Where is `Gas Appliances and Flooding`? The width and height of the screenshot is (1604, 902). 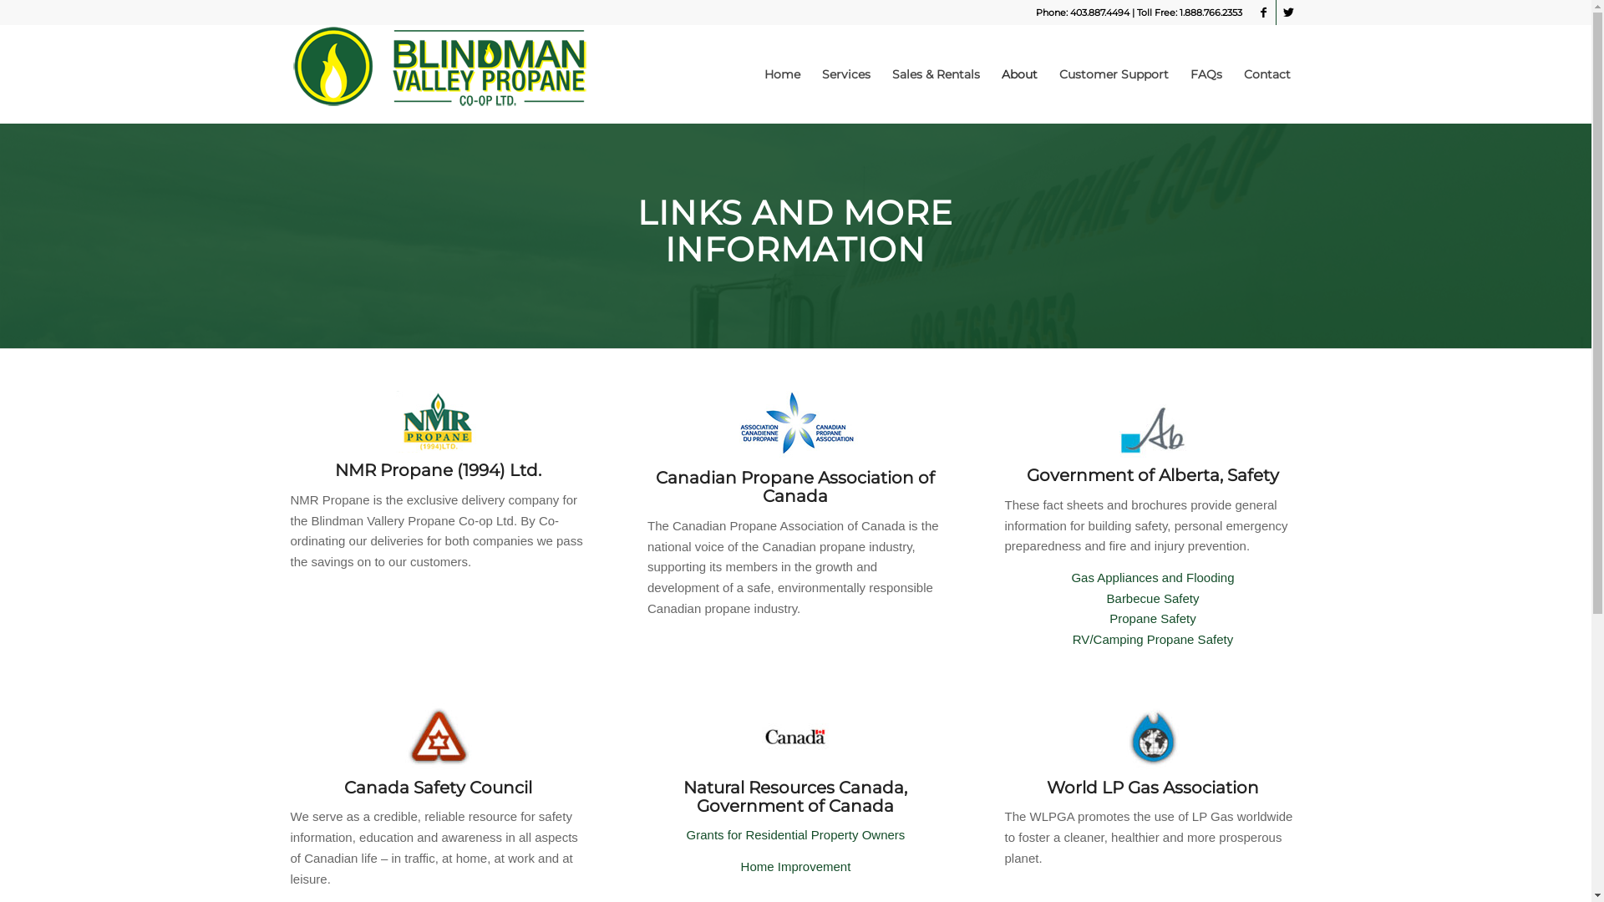 Gas Appliances and Flooding is located at coordinates (1153, 578).